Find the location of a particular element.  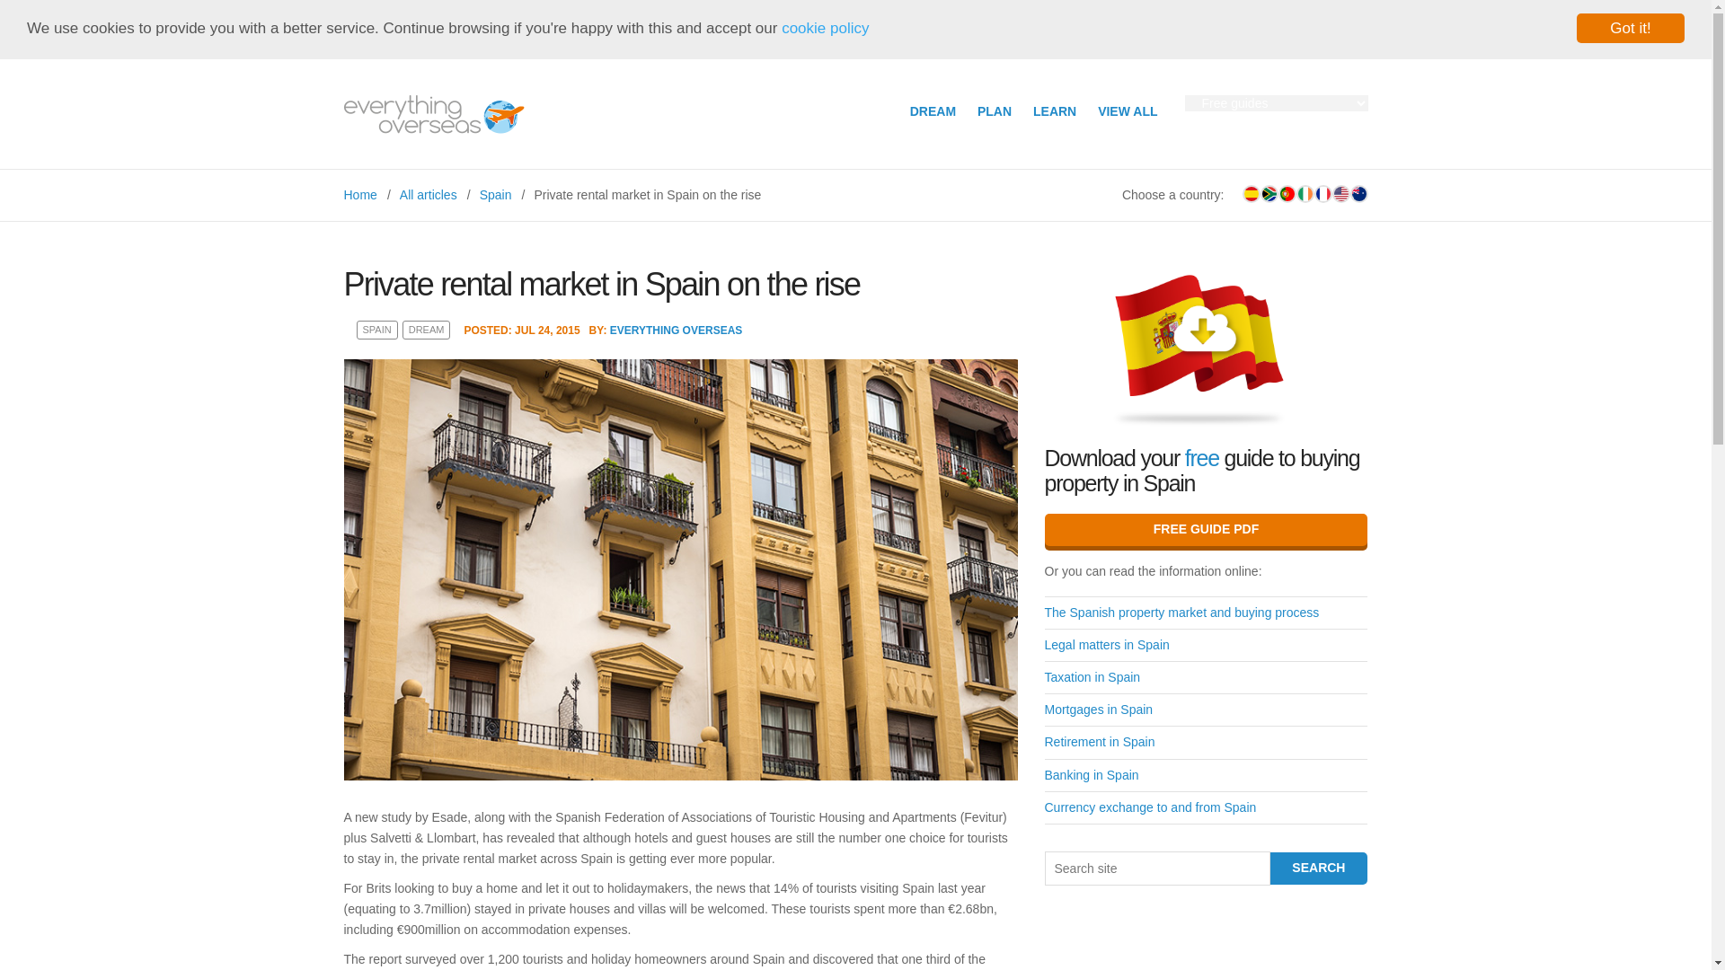

Buying in Portugal is located at coordinates (1287, 194).